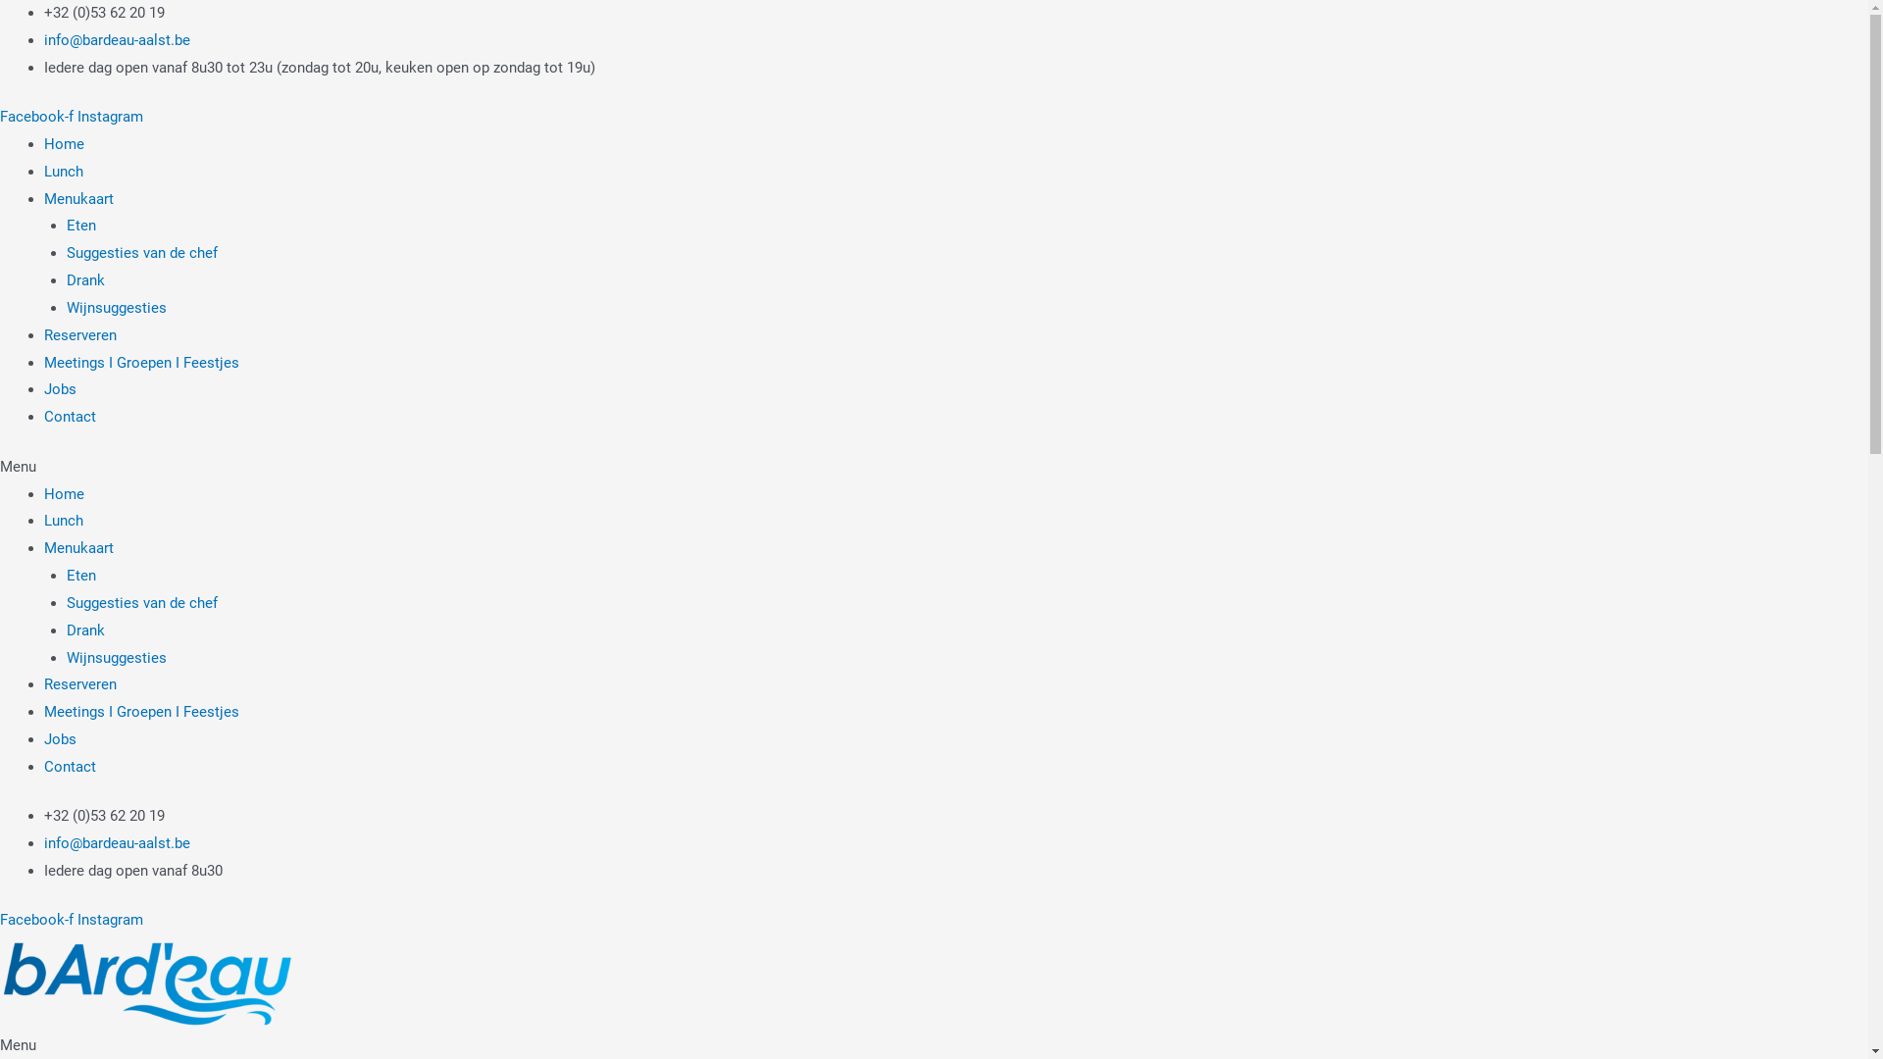 The width and height of the screenshot is (1883, 1059). Describe the element at coordinates (71, 767) in the screenshot. I see `Contact` at that location.